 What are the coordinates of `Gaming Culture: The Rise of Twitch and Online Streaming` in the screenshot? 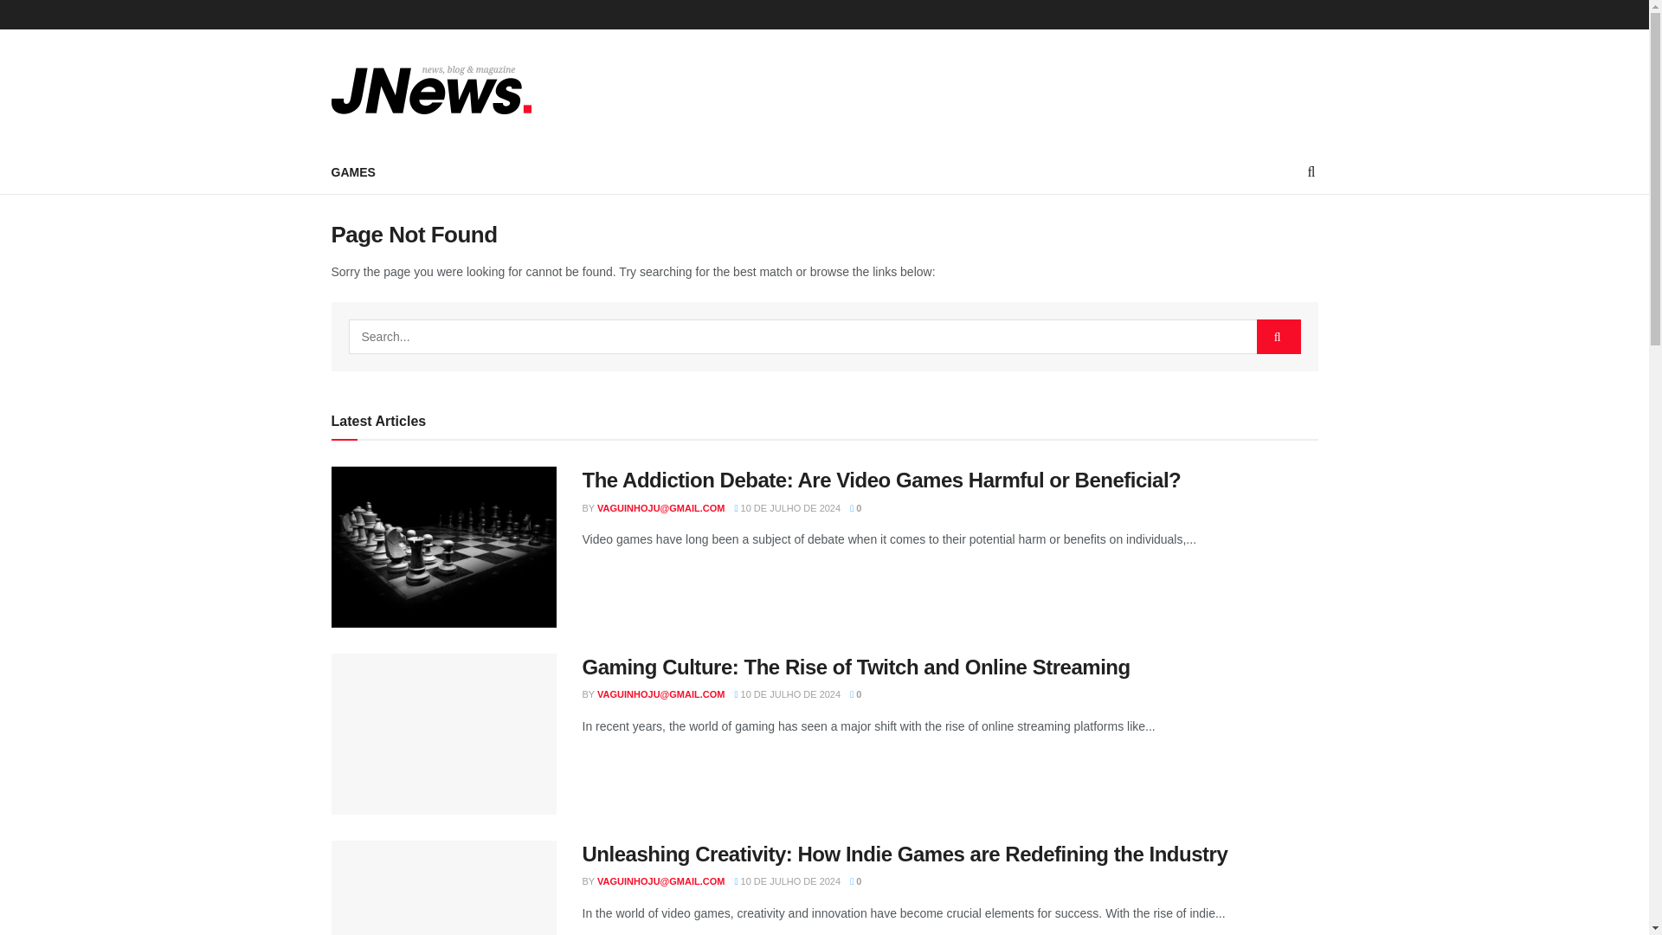 It's located at (855, 667).